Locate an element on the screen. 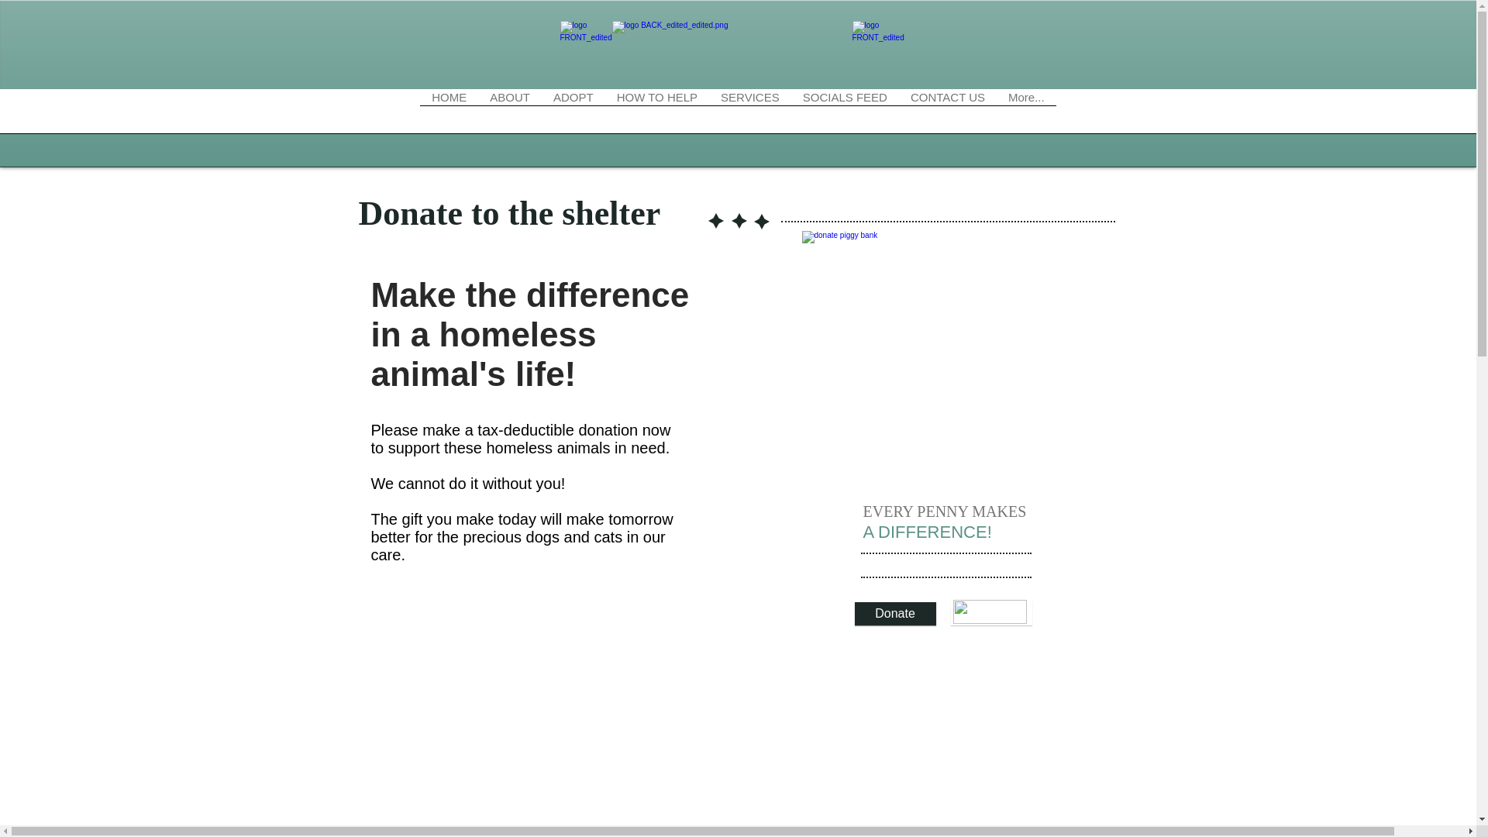 Image resolution: width=1488 pixels, height=837 pixels. CONTACT US is located at coordinates (947, 115).